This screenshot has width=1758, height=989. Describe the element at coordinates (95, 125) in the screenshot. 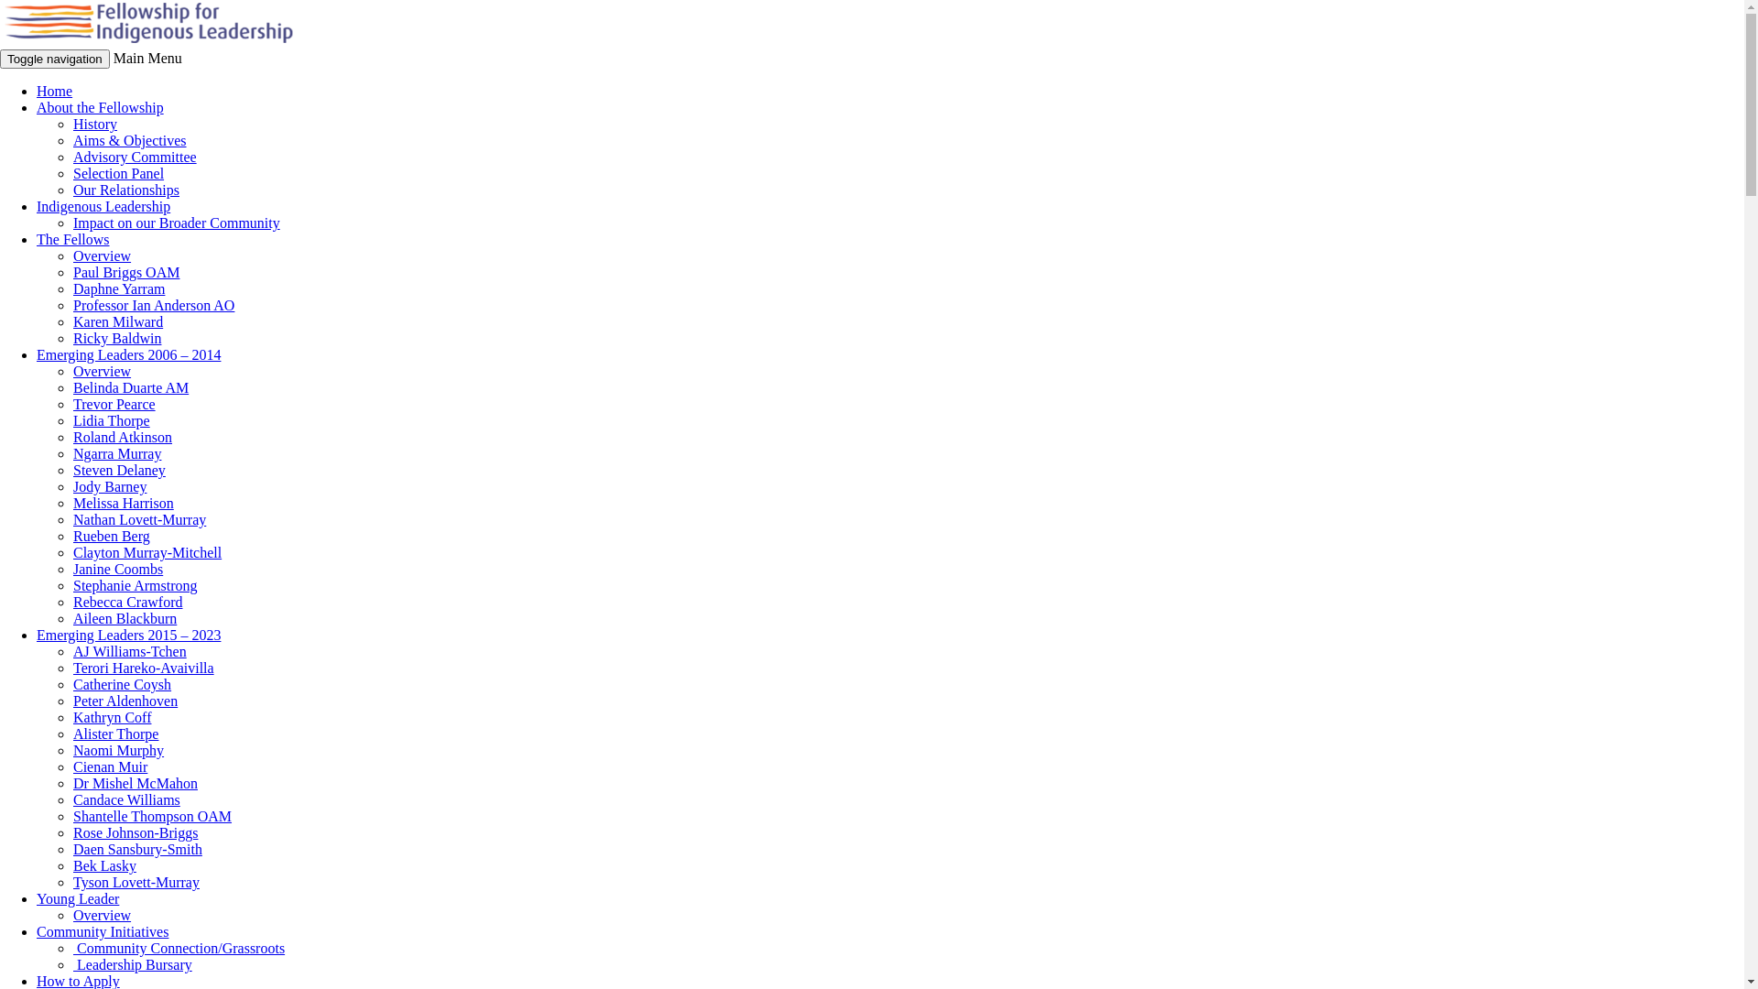

I see `History` at that location.